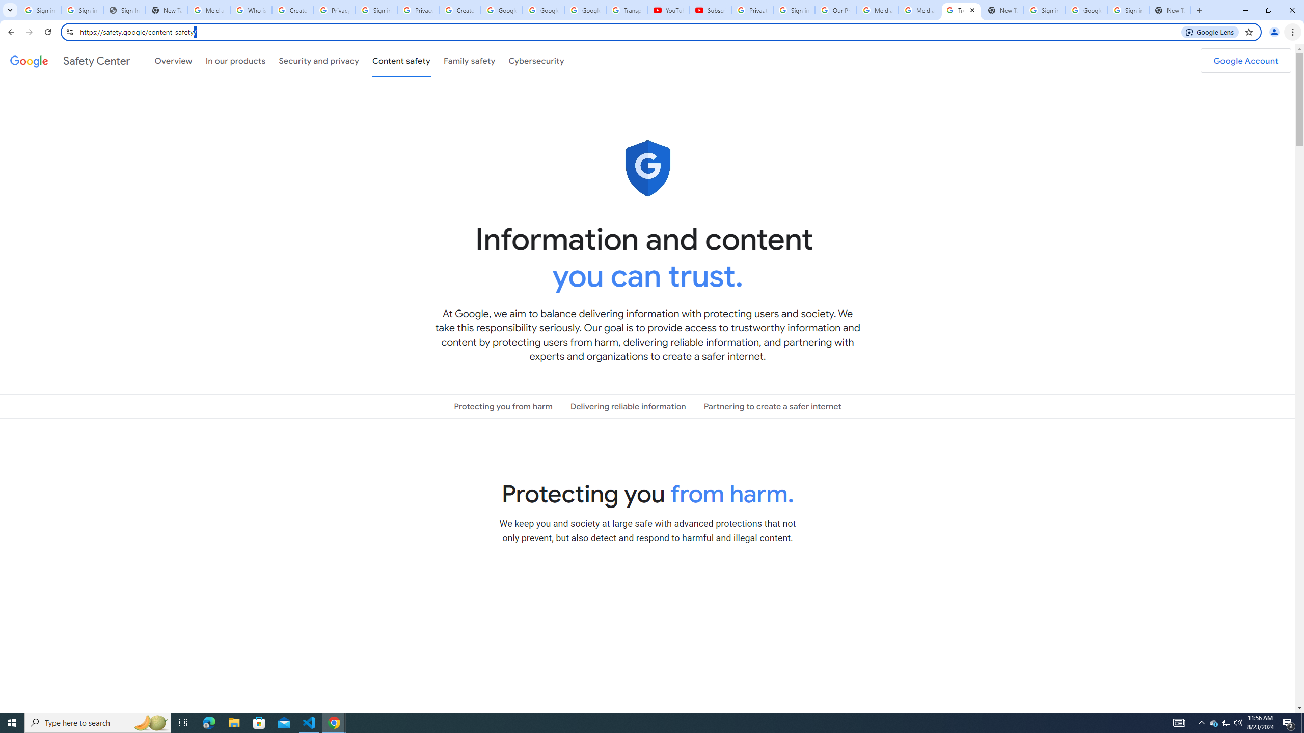 The image size is (1304, 733). I want to click on Create your Google Account, so click(292, 10).